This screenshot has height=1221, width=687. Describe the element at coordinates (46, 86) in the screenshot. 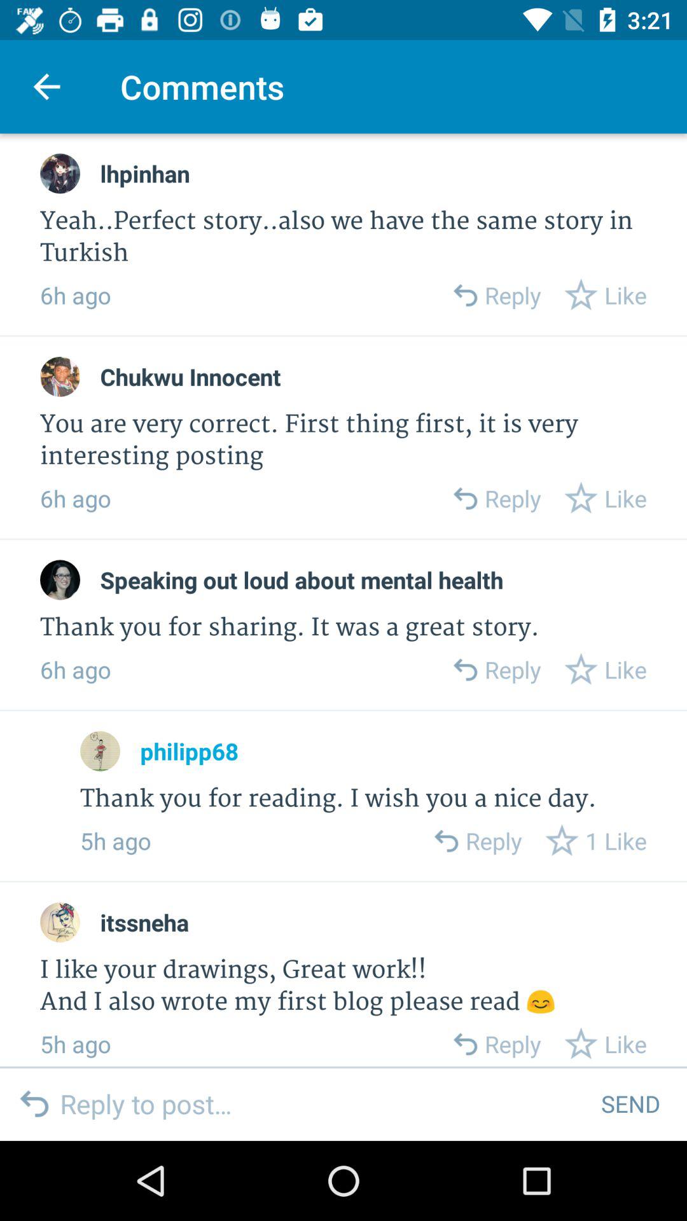

I see `click icon to the left of comments icon` at that location.